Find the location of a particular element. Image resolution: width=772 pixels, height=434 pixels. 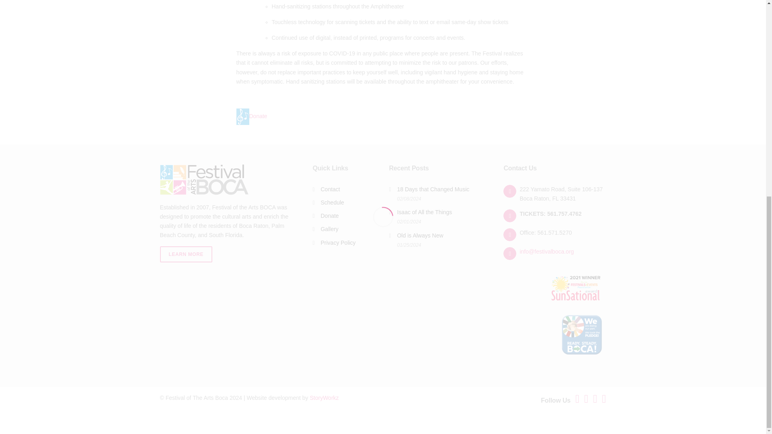

Donate is located at coordinates (252, 116).